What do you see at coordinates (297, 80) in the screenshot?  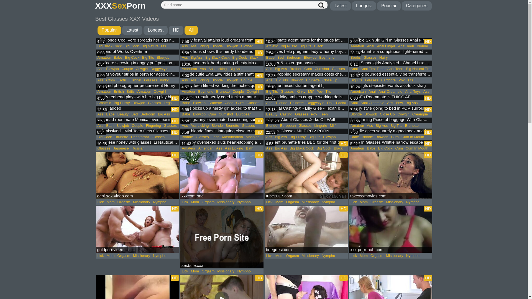 I see `Blowjob` at bounding box center [297, 80].